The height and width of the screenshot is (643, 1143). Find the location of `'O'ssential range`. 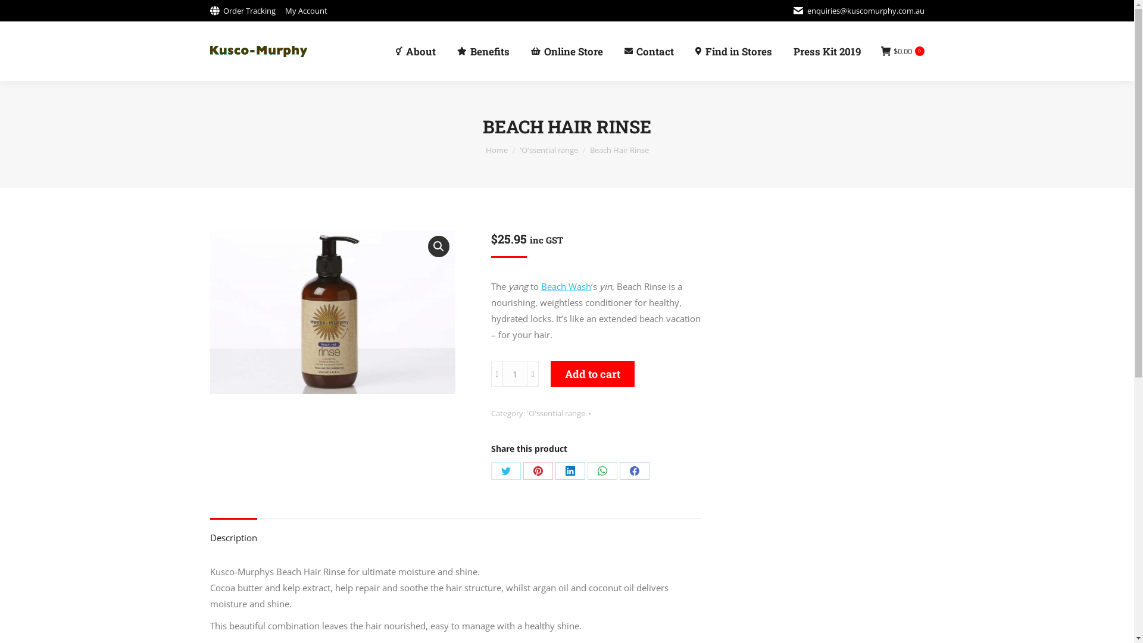

'O'ssential range is located at coordinates (548, 150).